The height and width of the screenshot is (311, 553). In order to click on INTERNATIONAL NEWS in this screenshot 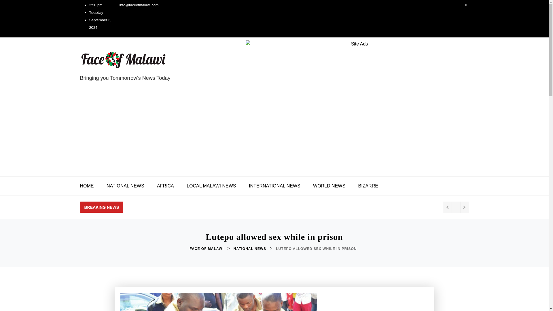, I will do `click(275, 186)`.